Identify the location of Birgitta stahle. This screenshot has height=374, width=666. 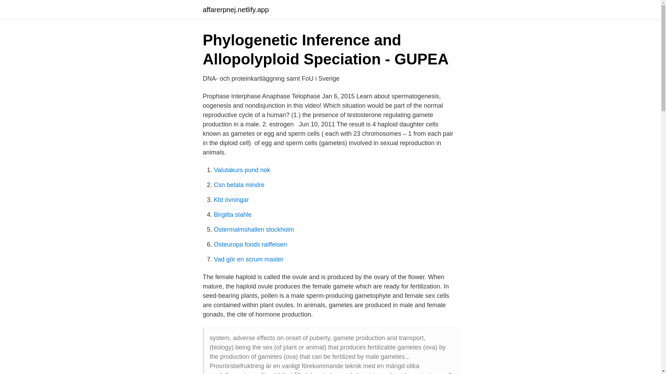
(232, 215).